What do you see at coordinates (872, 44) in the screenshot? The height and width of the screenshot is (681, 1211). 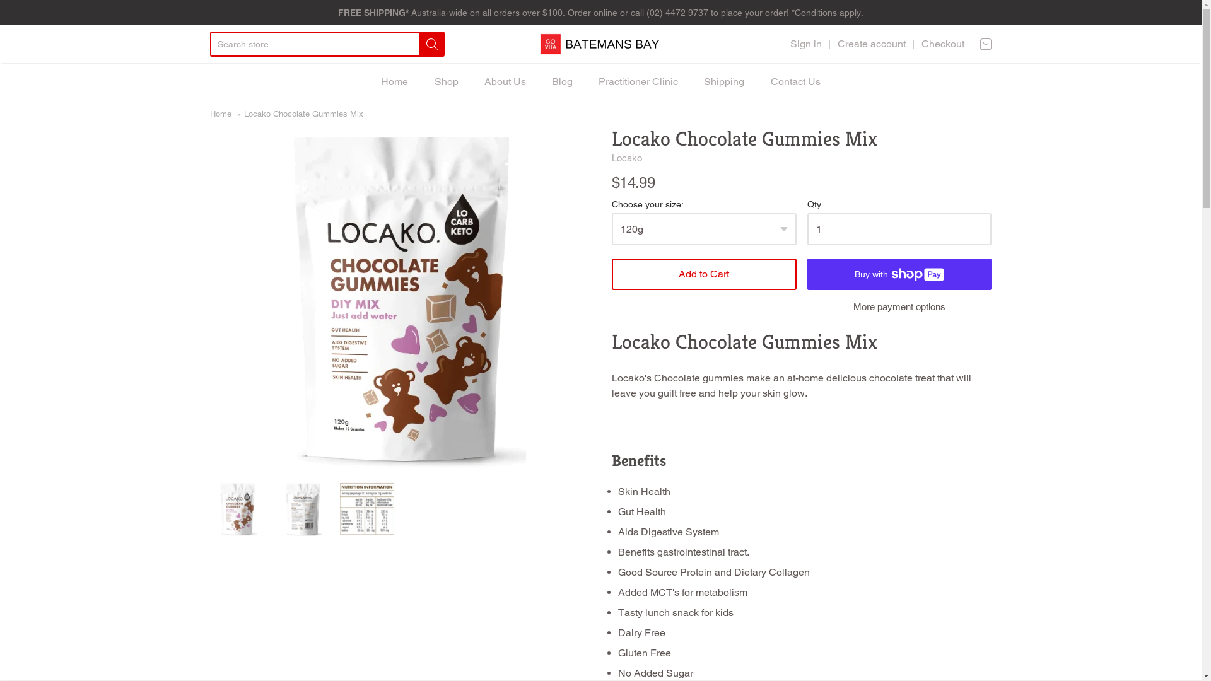 I see `Create account` at bounding box center [872, 44].